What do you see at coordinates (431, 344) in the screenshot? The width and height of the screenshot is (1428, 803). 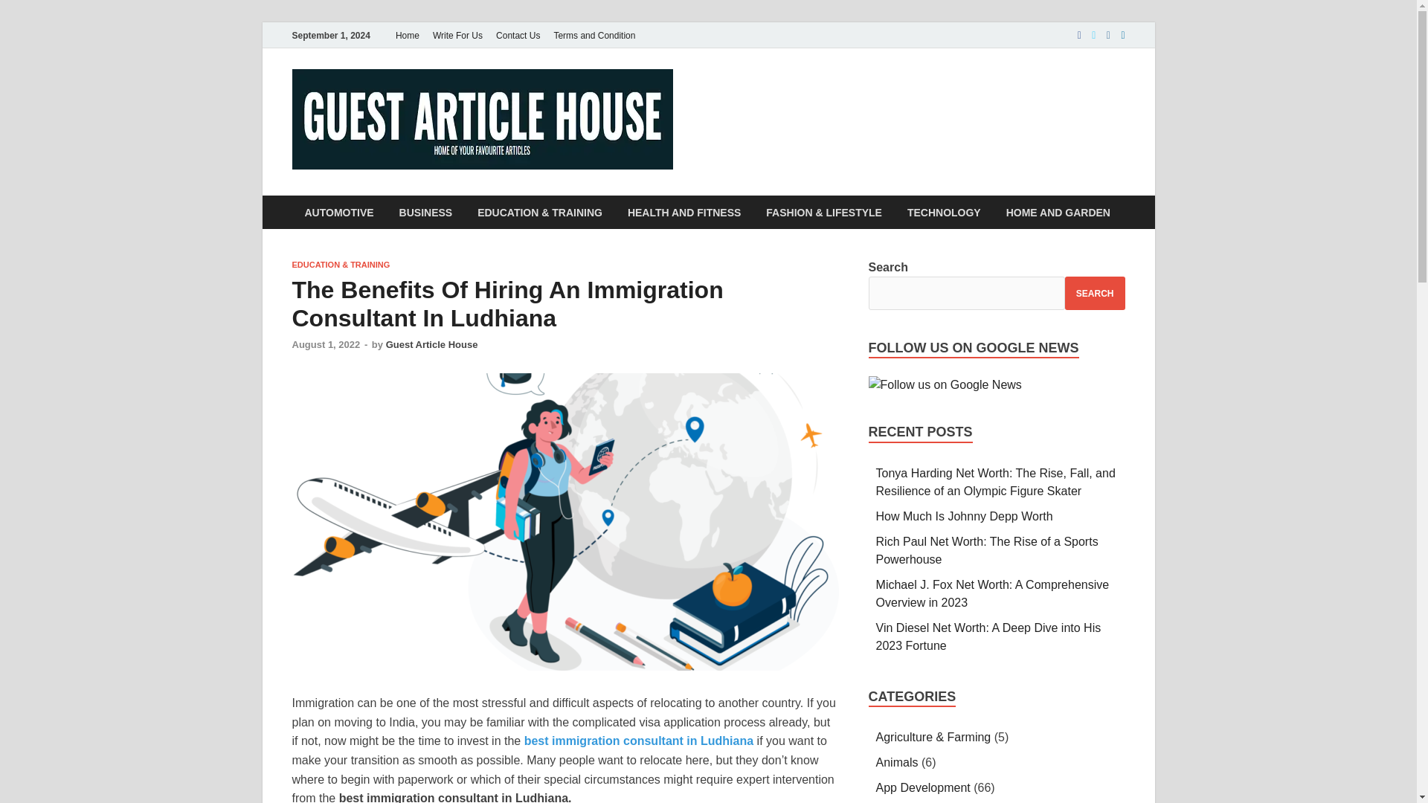 I see `Guest Article House` at bounding box center [431, 344].